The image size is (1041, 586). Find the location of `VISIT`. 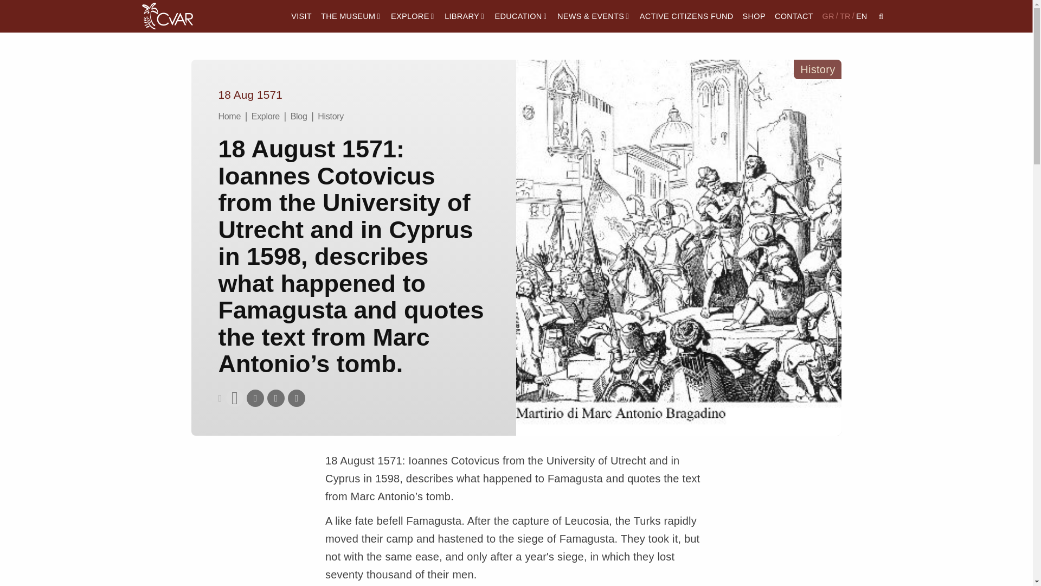

VISIT is located at coordinates (301, 16).